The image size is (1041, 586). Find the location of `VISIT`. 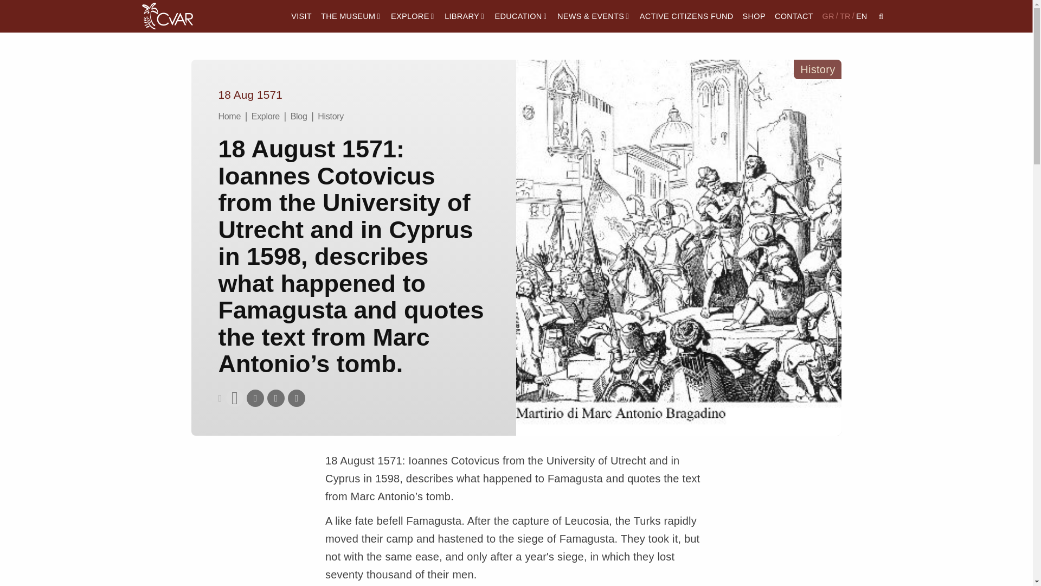

VISIT is located at coordinates (301, 16).